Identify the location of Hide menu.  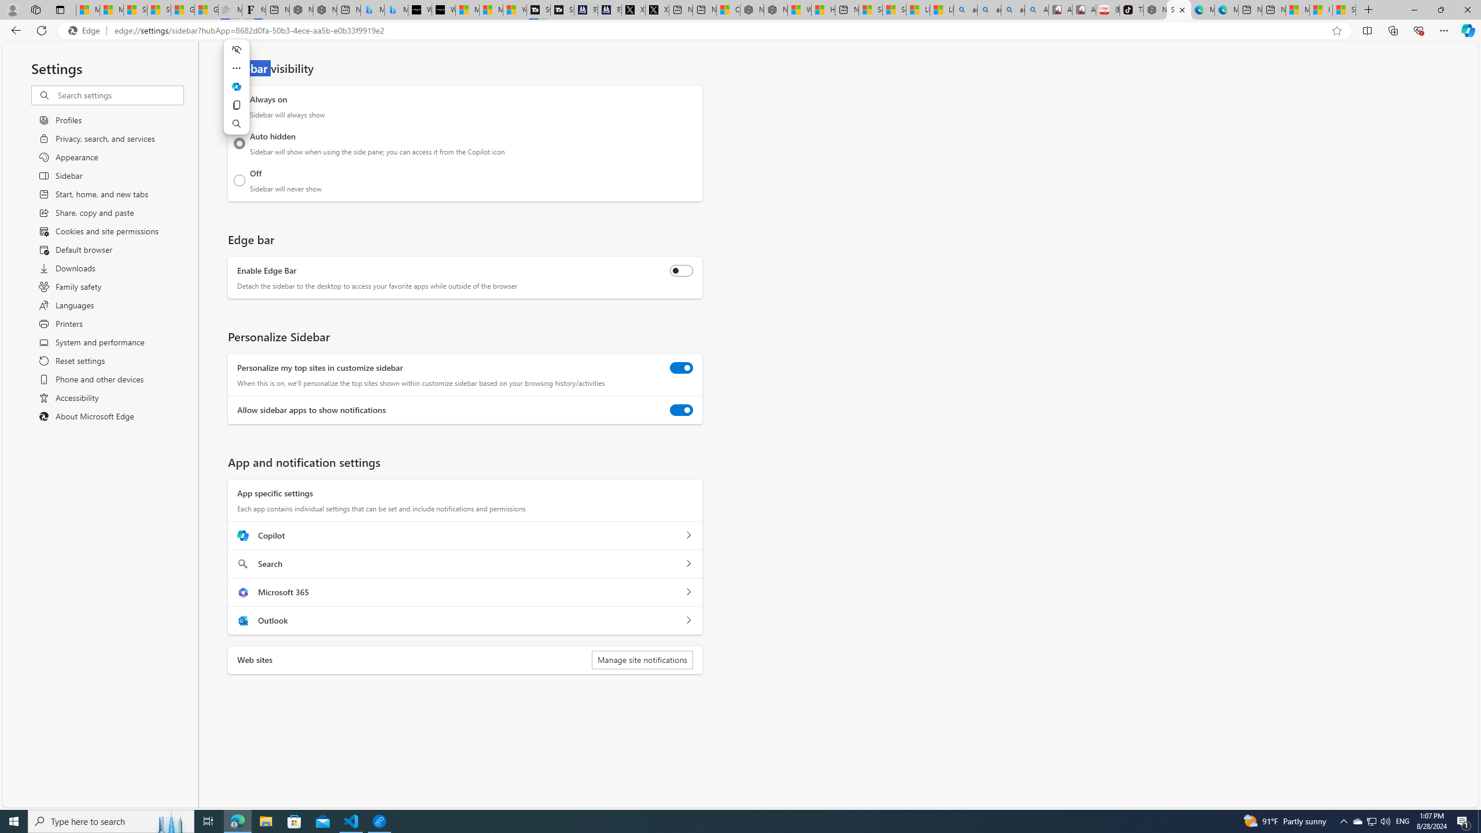
(236, 50).